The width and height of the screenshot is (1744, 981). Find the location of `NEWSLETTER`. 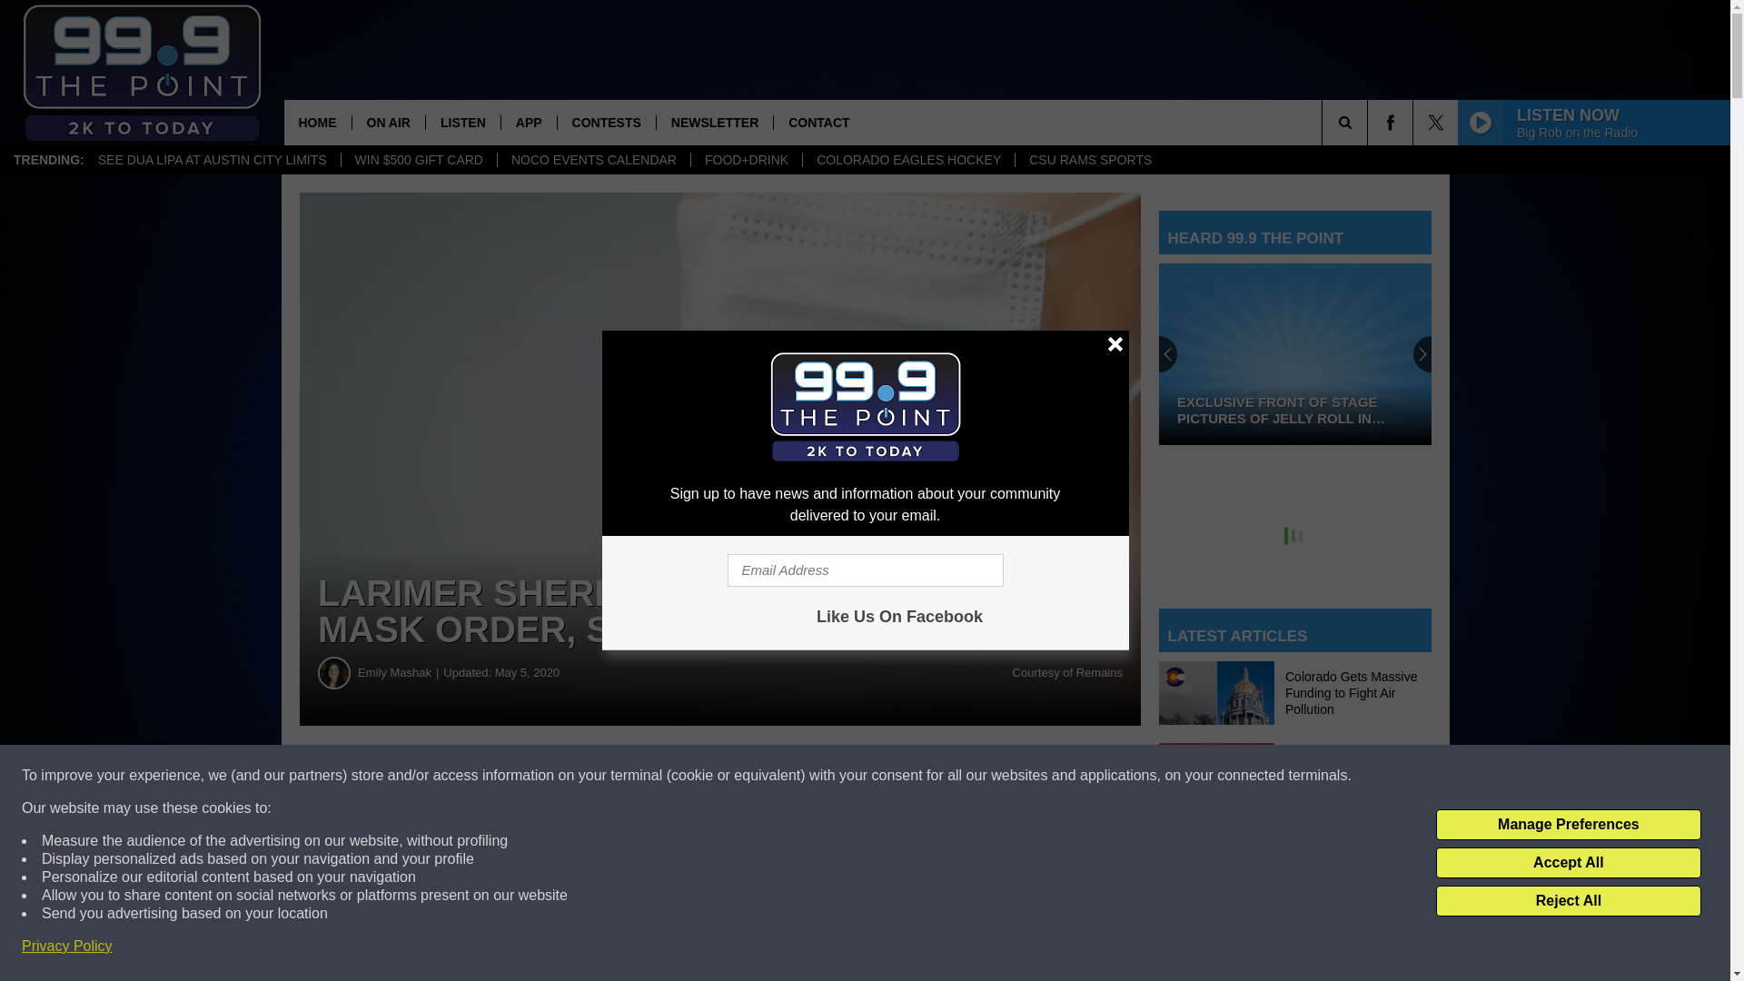

NEWSLETTER is located at coordinates (714, 122).